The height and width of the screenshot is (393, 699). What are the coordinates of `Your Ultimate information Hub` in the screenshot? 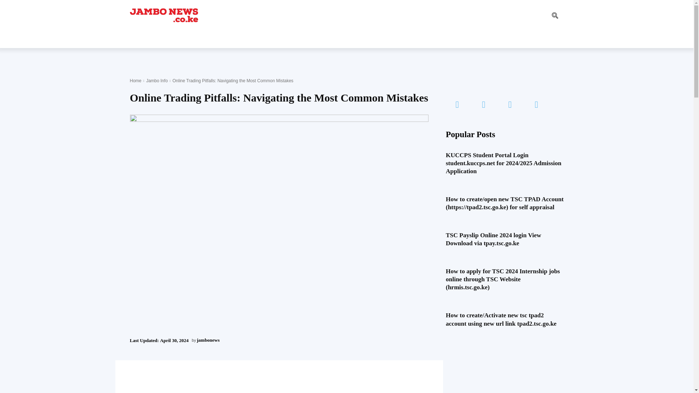 It's located at (163, 15).